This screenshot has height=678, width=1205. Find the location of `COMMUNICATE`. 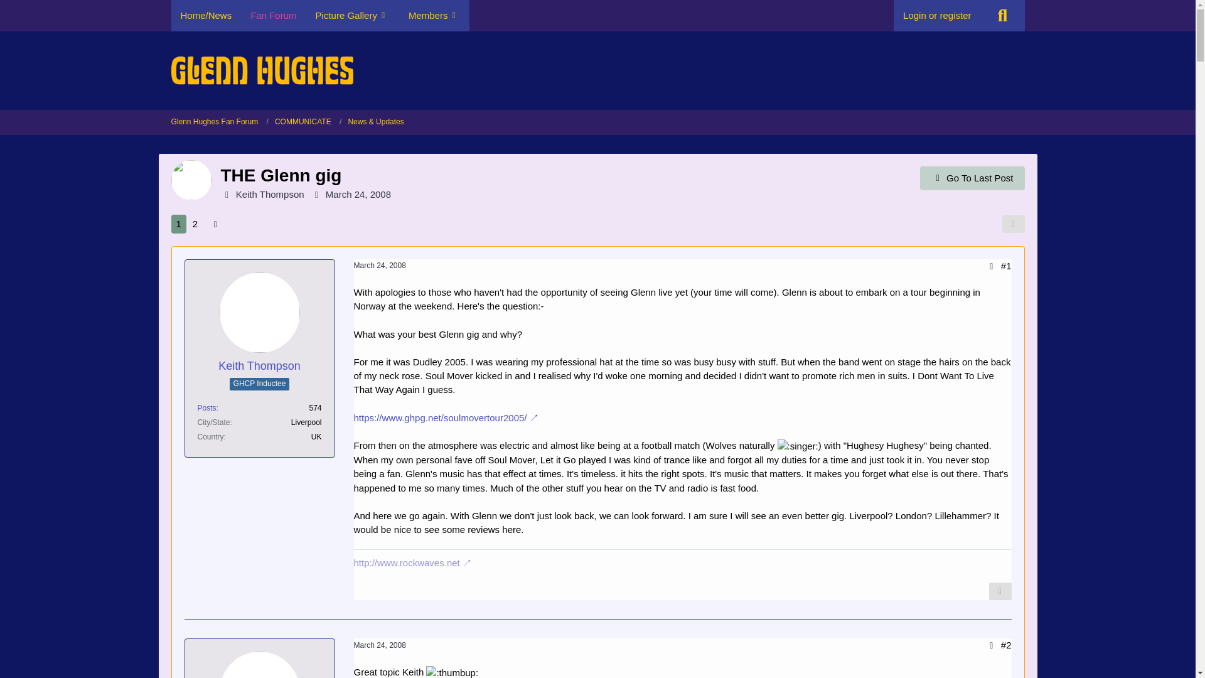

COMMUNICATE is located at coordinates (308, 122).